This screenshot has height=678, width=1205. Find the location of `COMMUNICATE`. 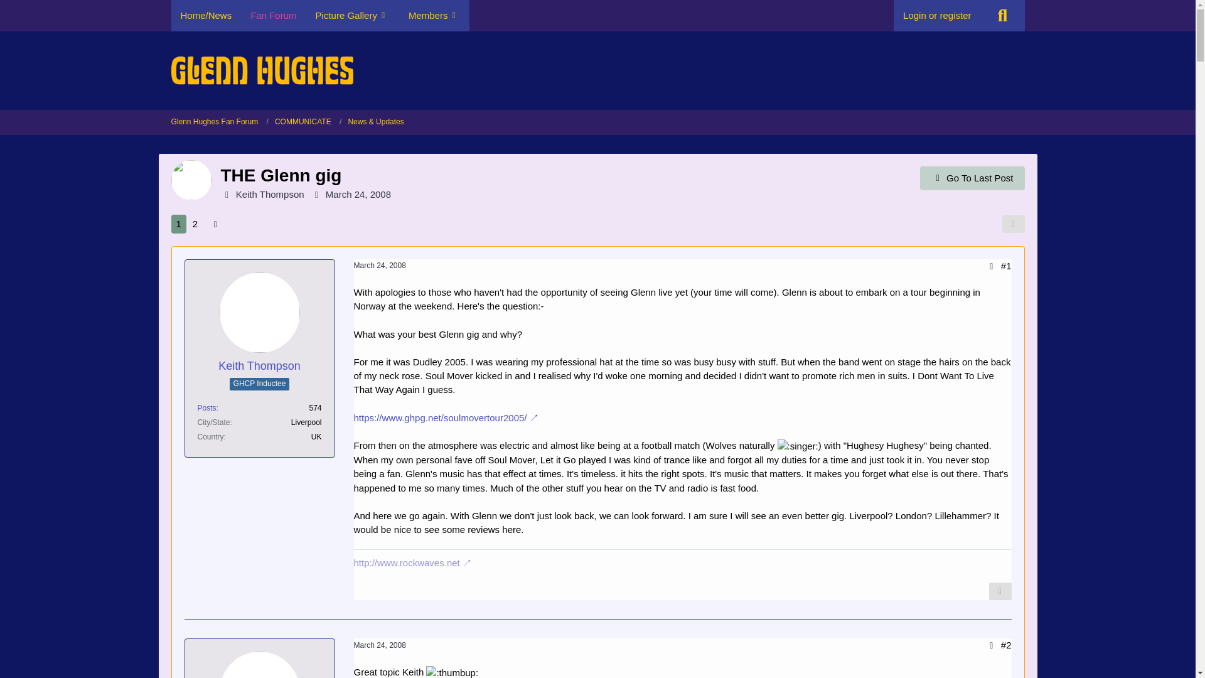

COMMUNICATE is located at coordinates (308, 122).